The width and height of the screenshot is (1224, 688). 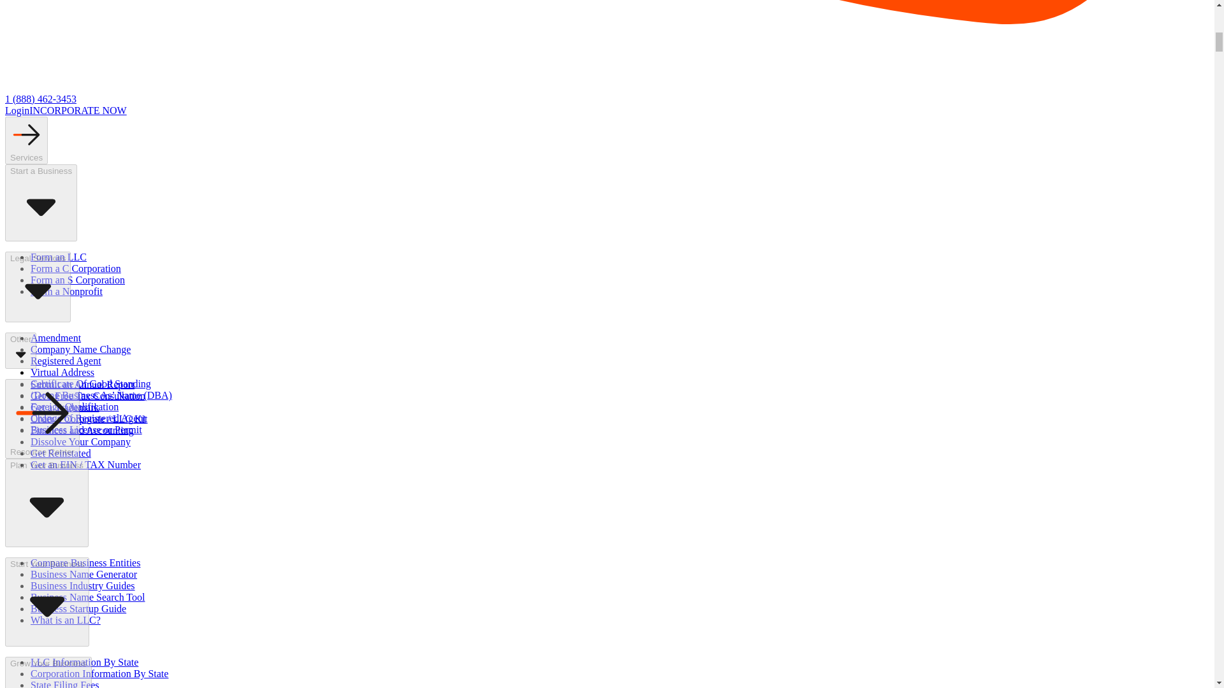 What do you see at coordinates (25, 140) in the screenshot?
I see `Services` at bounding box center [25, 140].